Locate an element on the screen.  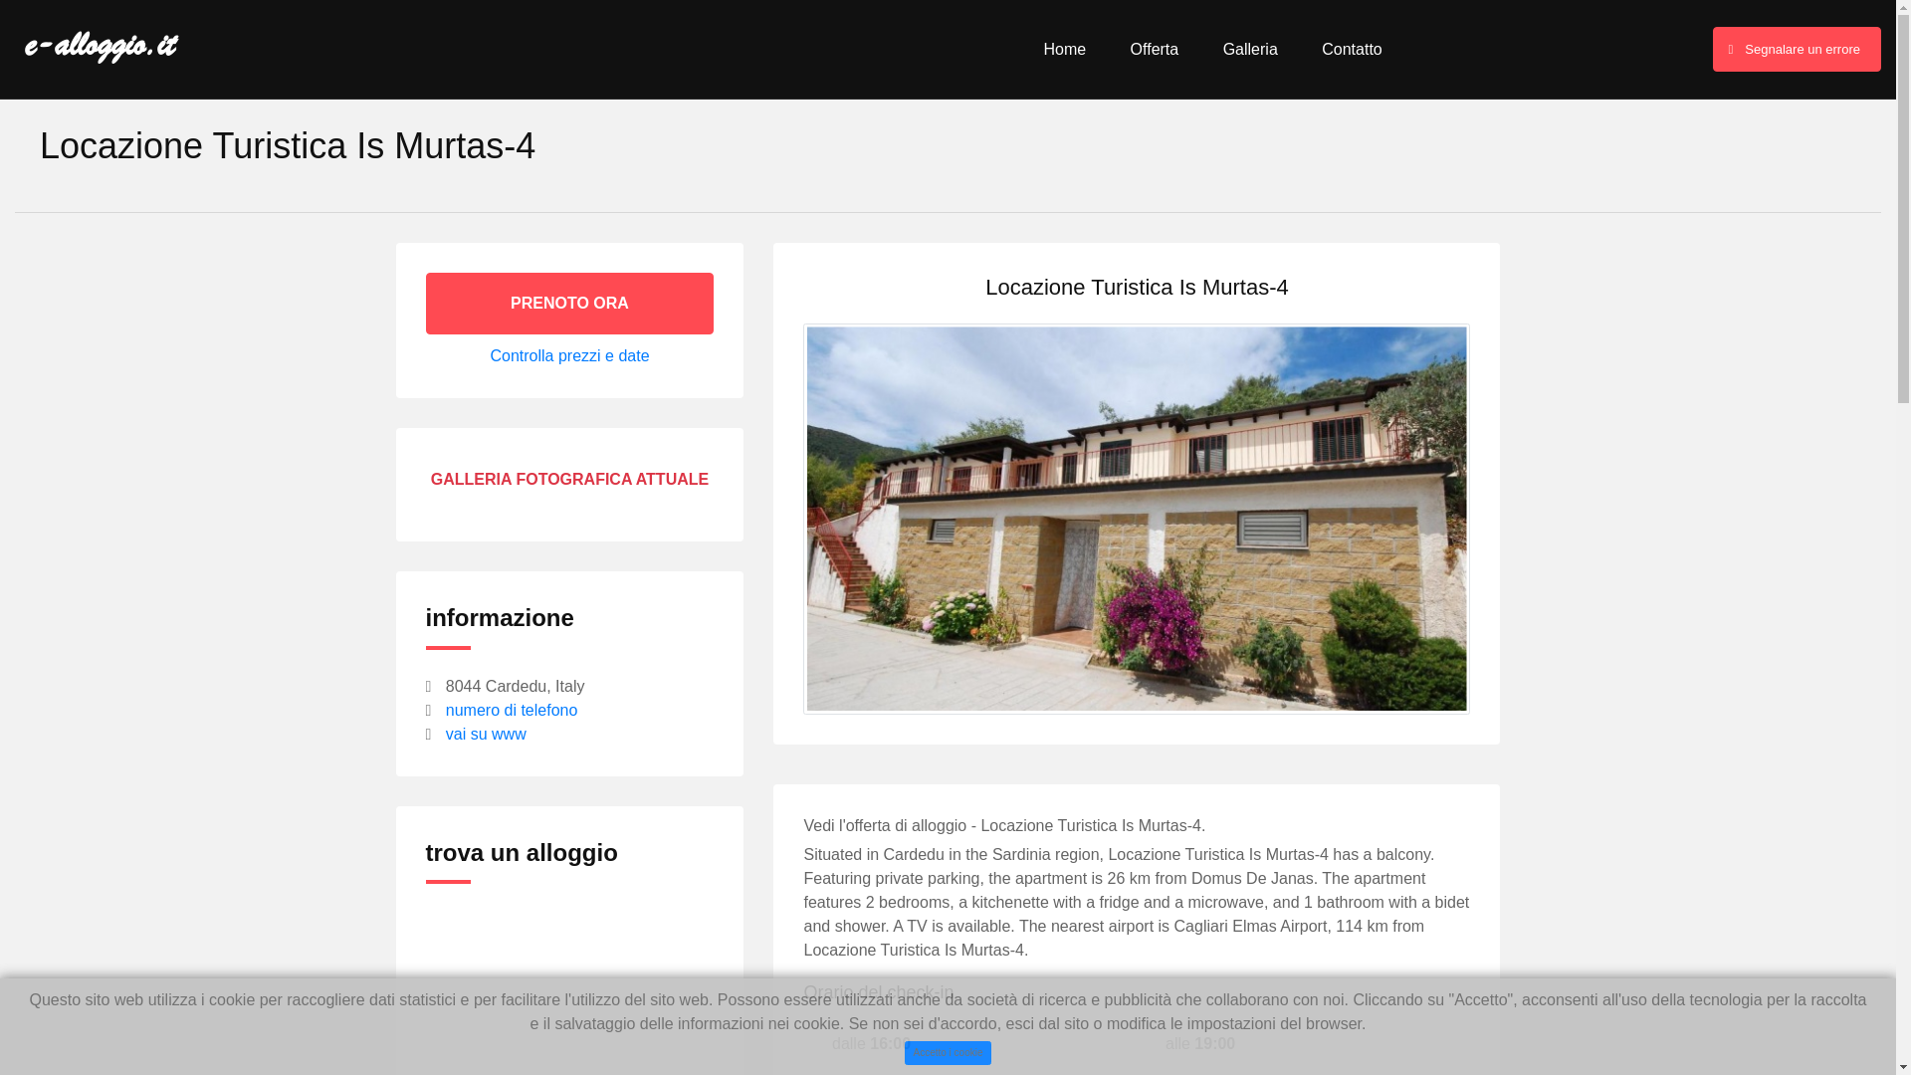
PRENOTO ORA is located at coordinates (570, 303).